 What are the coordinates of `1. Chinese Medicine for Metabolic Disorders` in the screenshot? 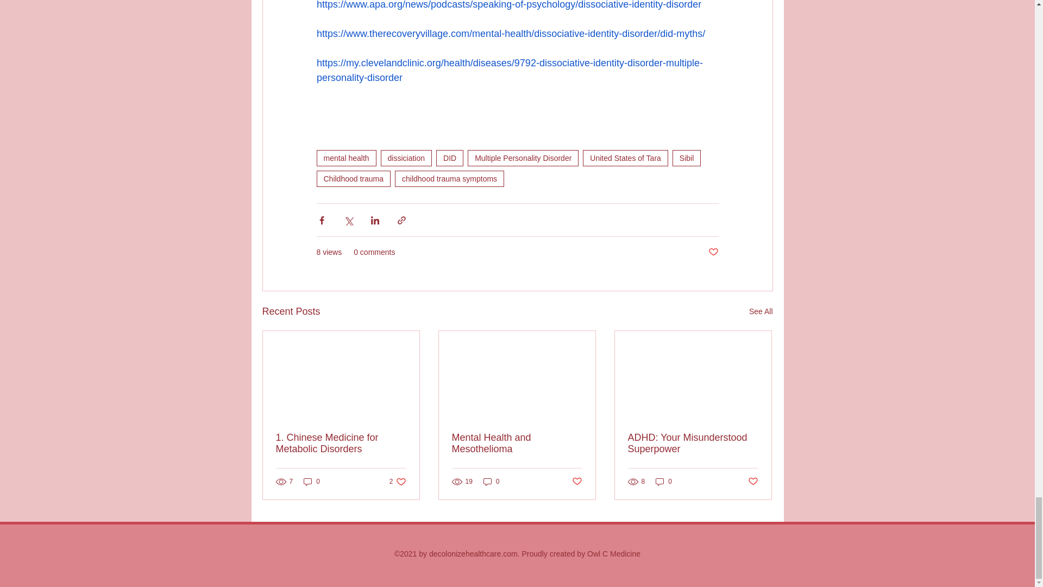 It's located at (341, 444).